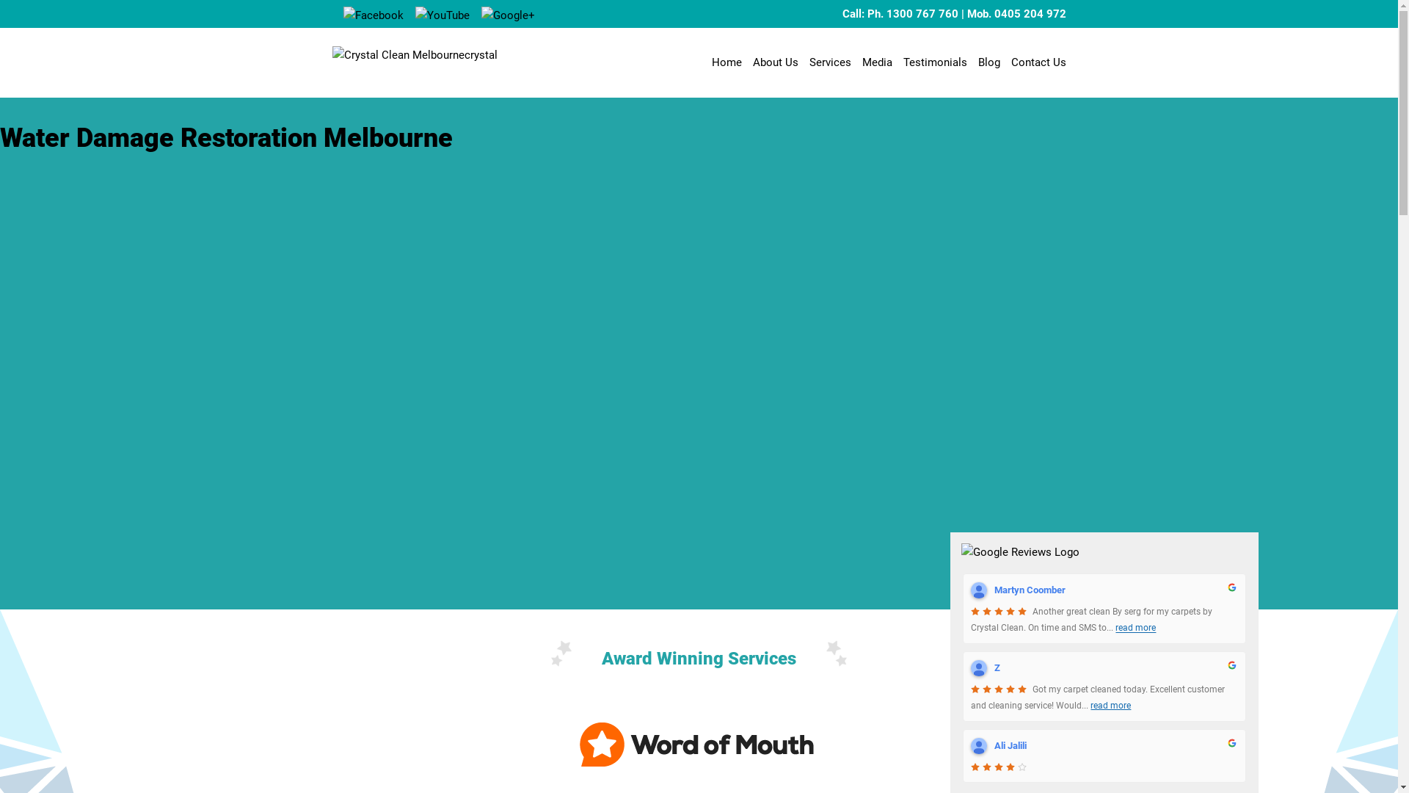 The width and height of the screenshot is (1409, 793). What do you see at coordinates (1030, 14) in the screenshot?
I see `0405 204 972` at bounding box center [1030, 14].